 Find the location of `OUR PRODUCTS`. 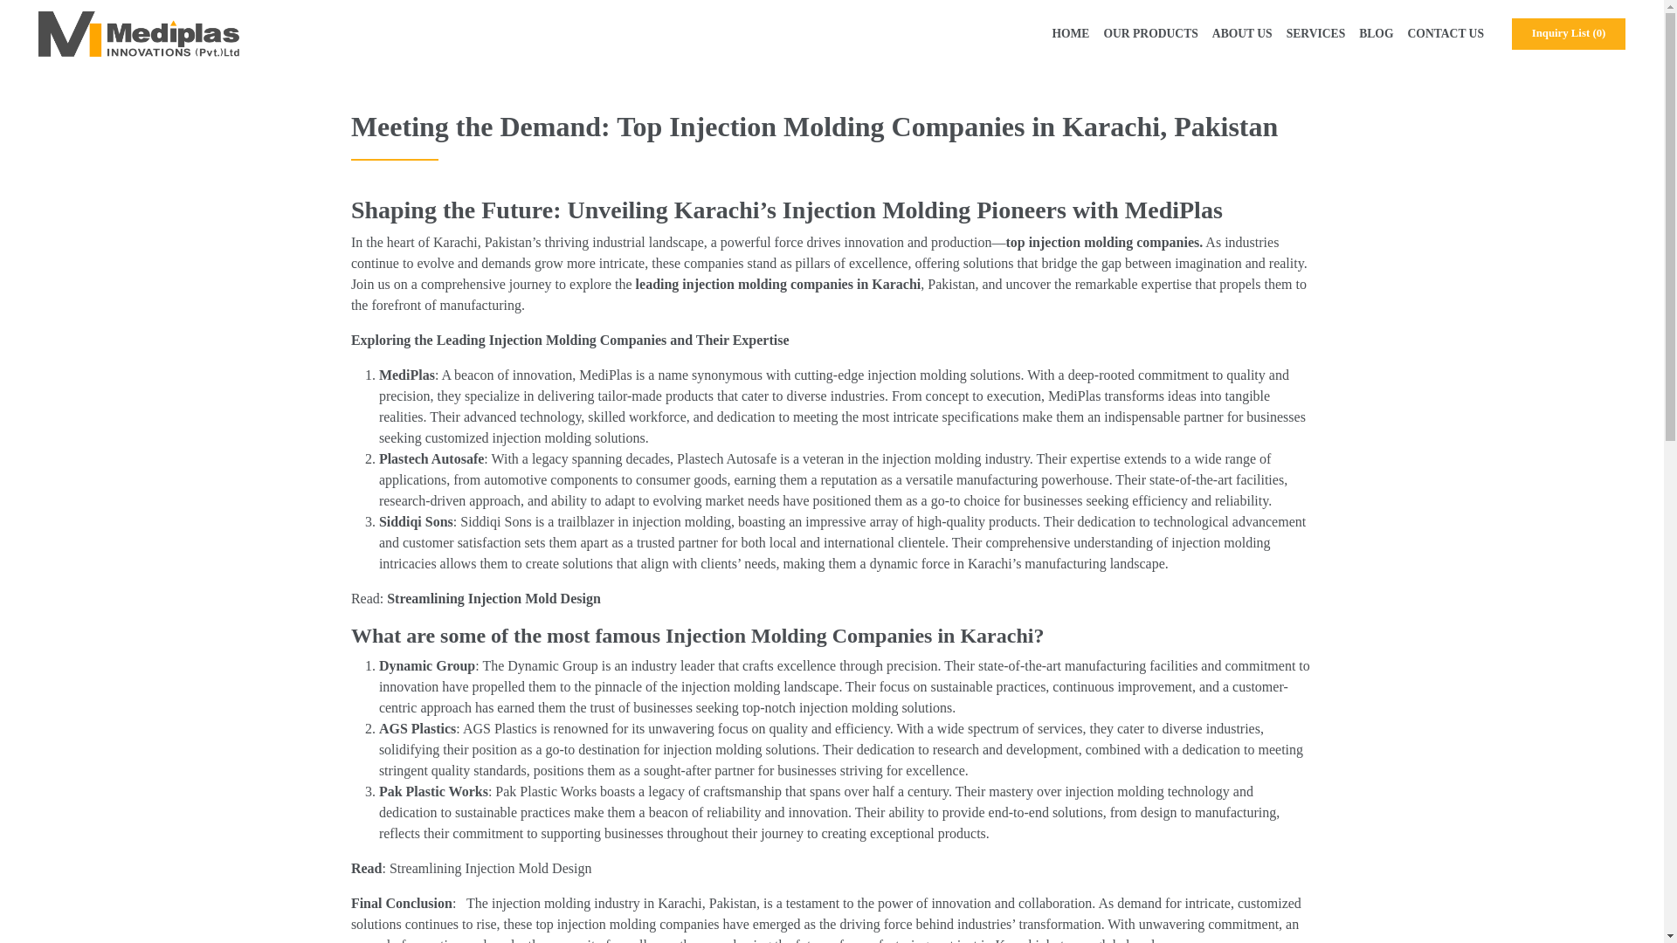

OUR PRODUCTS is located at coordinates (1149, 33).